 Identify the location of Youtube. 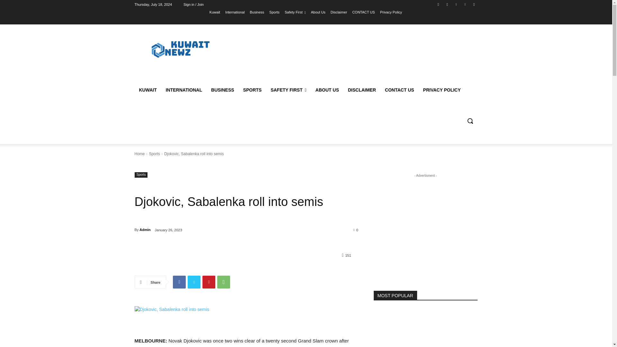
(474, 4).